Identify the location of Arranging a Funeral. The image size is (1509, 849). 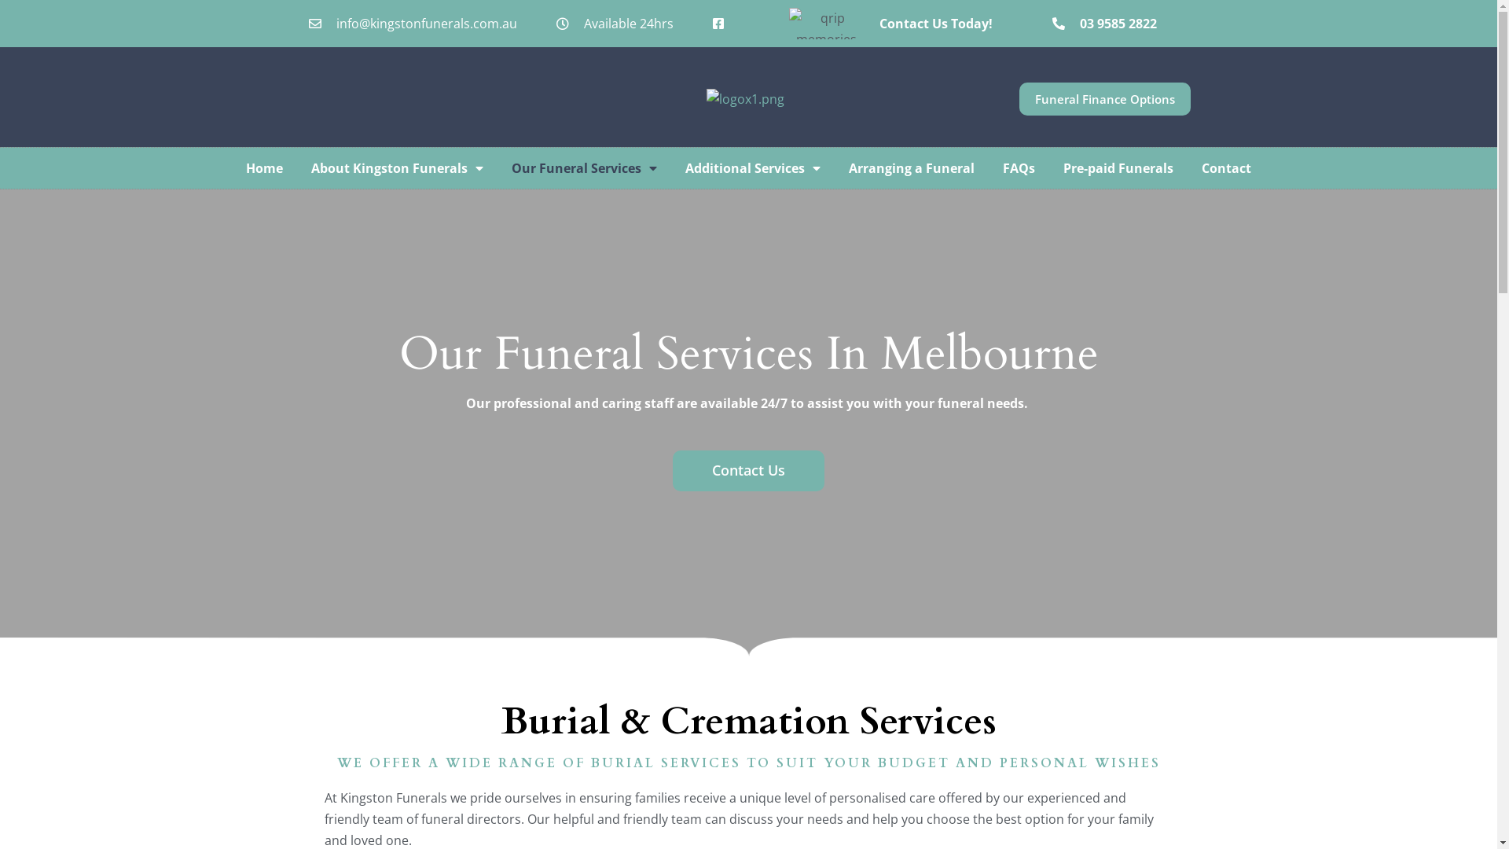
(912, 168).